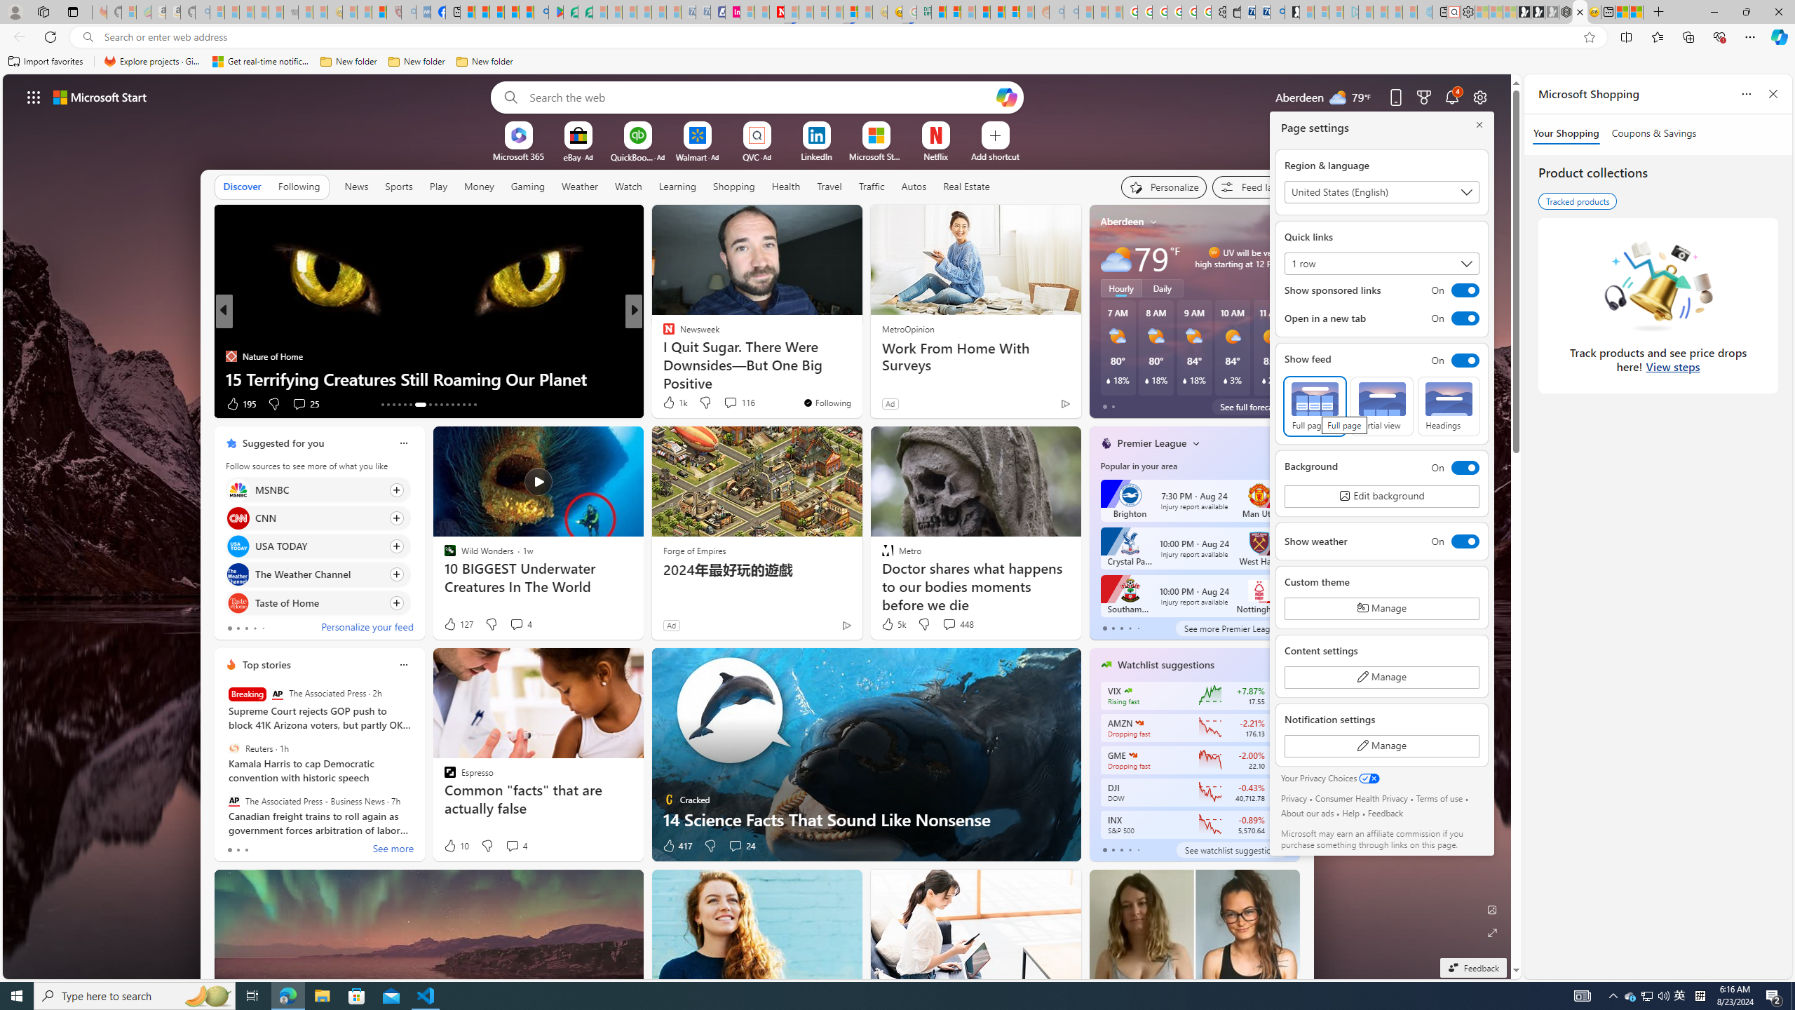  I want to click on 15 Terrifying Creatures Still Roaming Our Planet, so click(428, 379).